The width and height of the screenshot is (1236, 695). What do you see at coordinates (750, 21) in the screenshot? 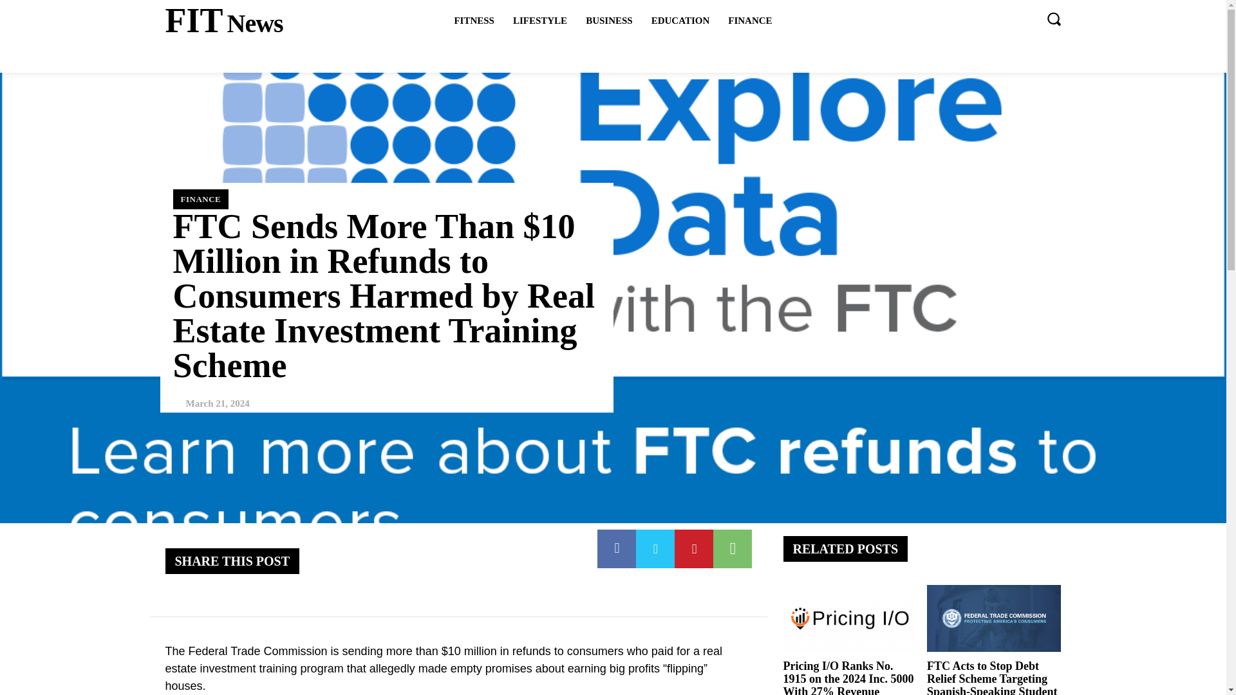
I see `FITNESS` at bounding box center [750, 21].